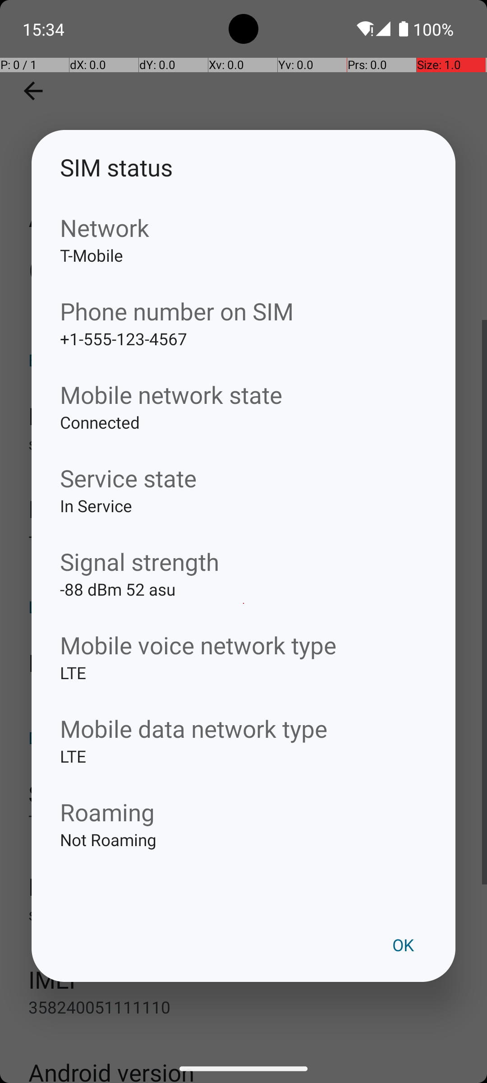 This screenshot has height=1083, width=487. I want to click on Mobile voice network type, so click(243, 645).